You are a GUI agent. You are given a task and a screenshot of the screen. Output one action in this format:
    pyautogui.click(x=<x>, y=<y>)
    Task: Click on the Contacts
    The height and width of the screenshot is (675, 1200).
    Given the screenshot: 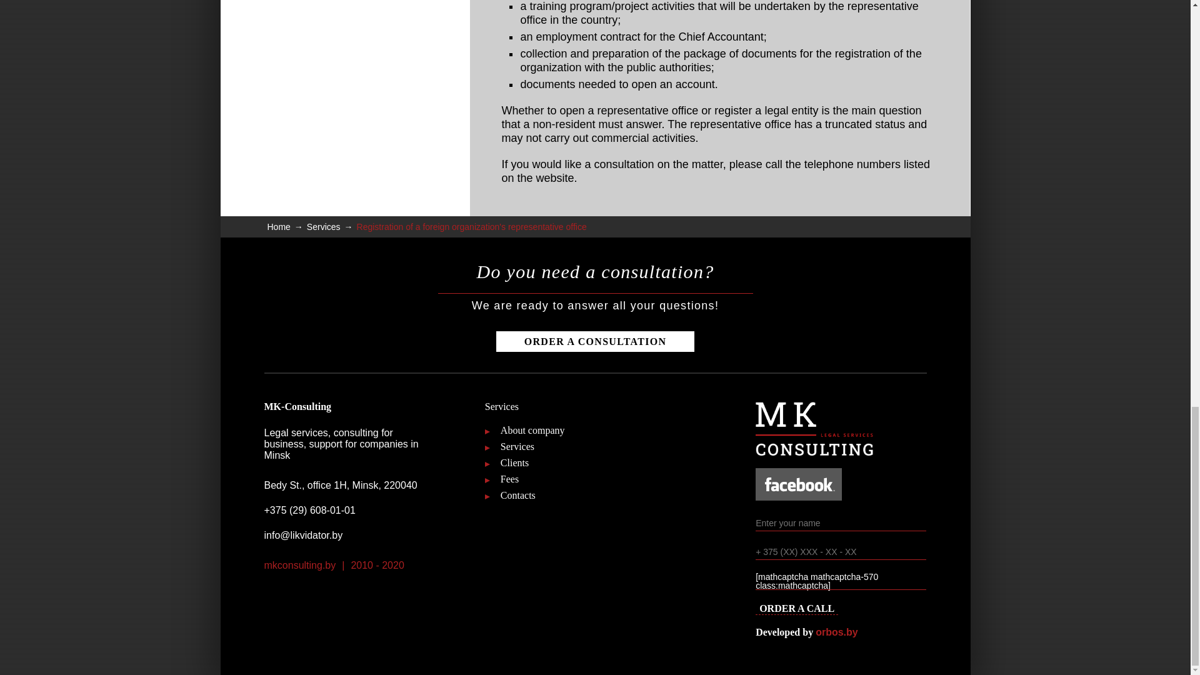 What is the action you would take?
    pyautogui.click(x=595, y=495)
    